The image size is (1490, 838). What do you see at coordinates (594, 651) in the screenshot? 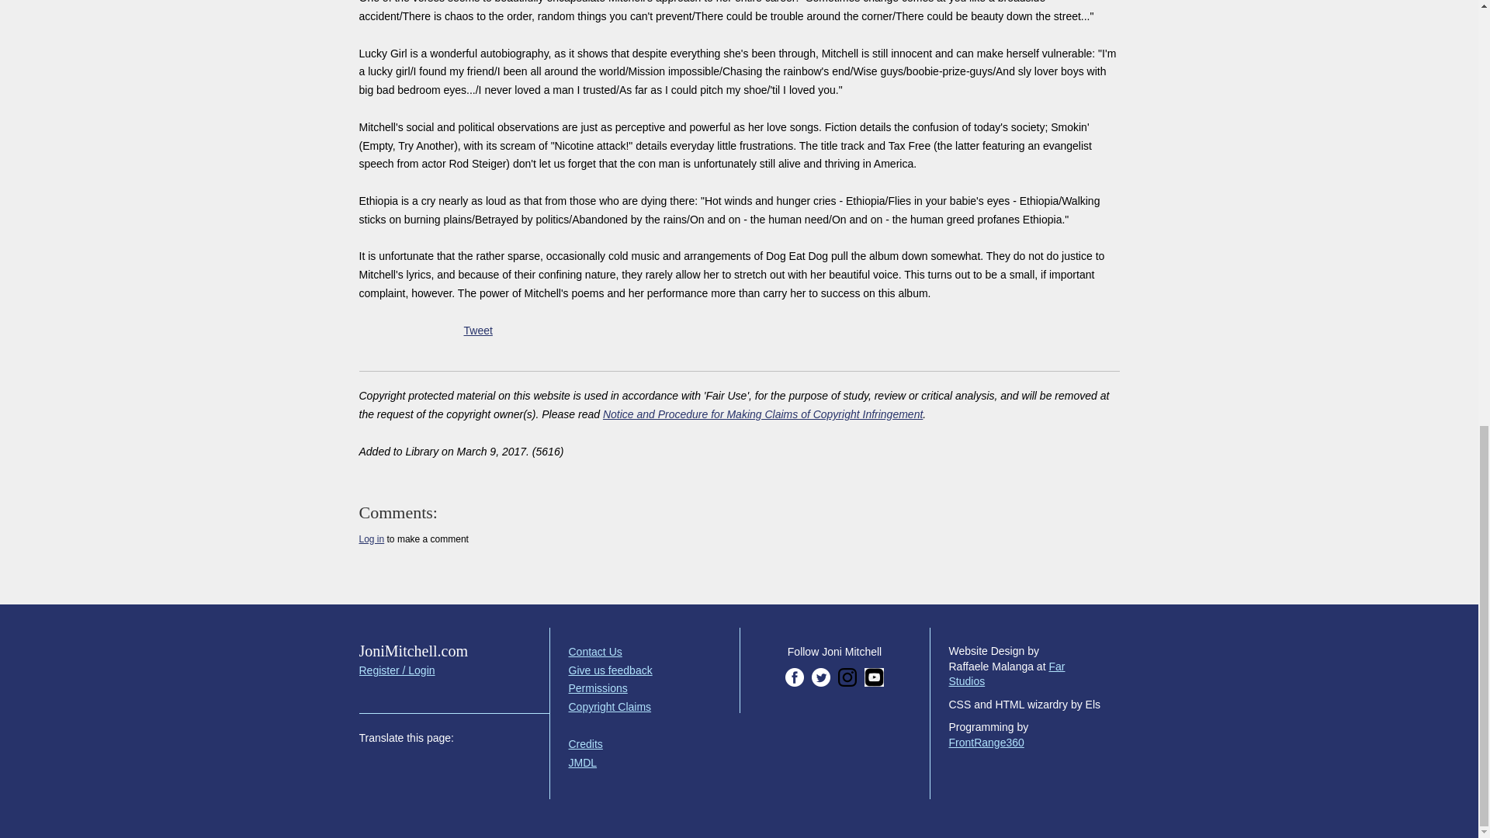
I see `Contact Us` at bounding box center [594, 651].